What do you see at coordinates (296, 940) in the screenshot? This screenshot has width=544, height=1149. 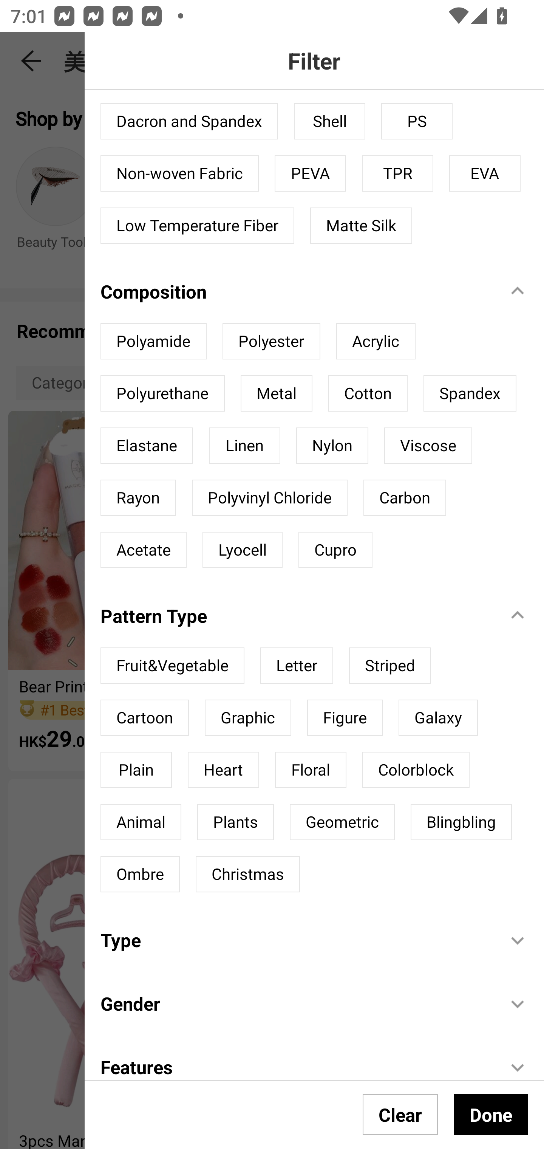 I see `Type` at bounding box center [296, 940].